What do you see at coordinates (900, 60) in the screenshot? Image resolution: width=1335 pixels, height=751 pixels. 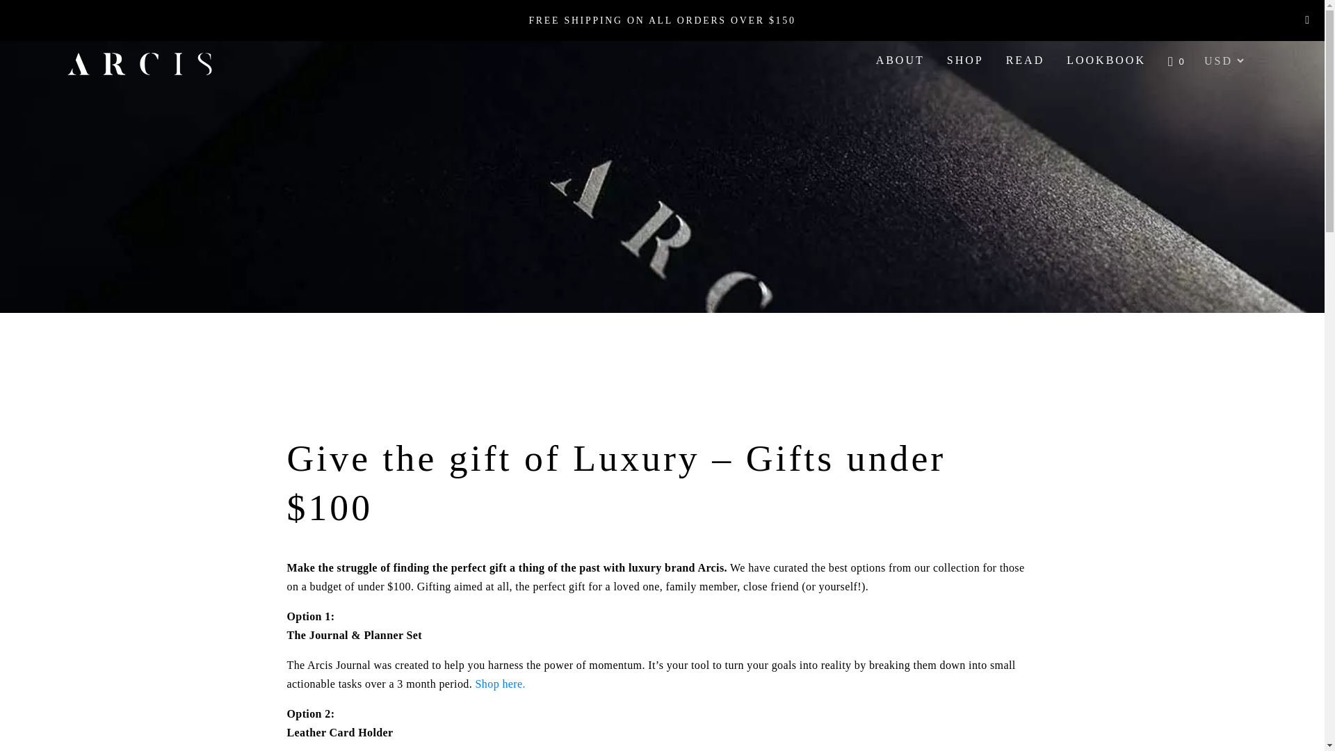 I see `ABOUT` at bounding box center [900, 60].